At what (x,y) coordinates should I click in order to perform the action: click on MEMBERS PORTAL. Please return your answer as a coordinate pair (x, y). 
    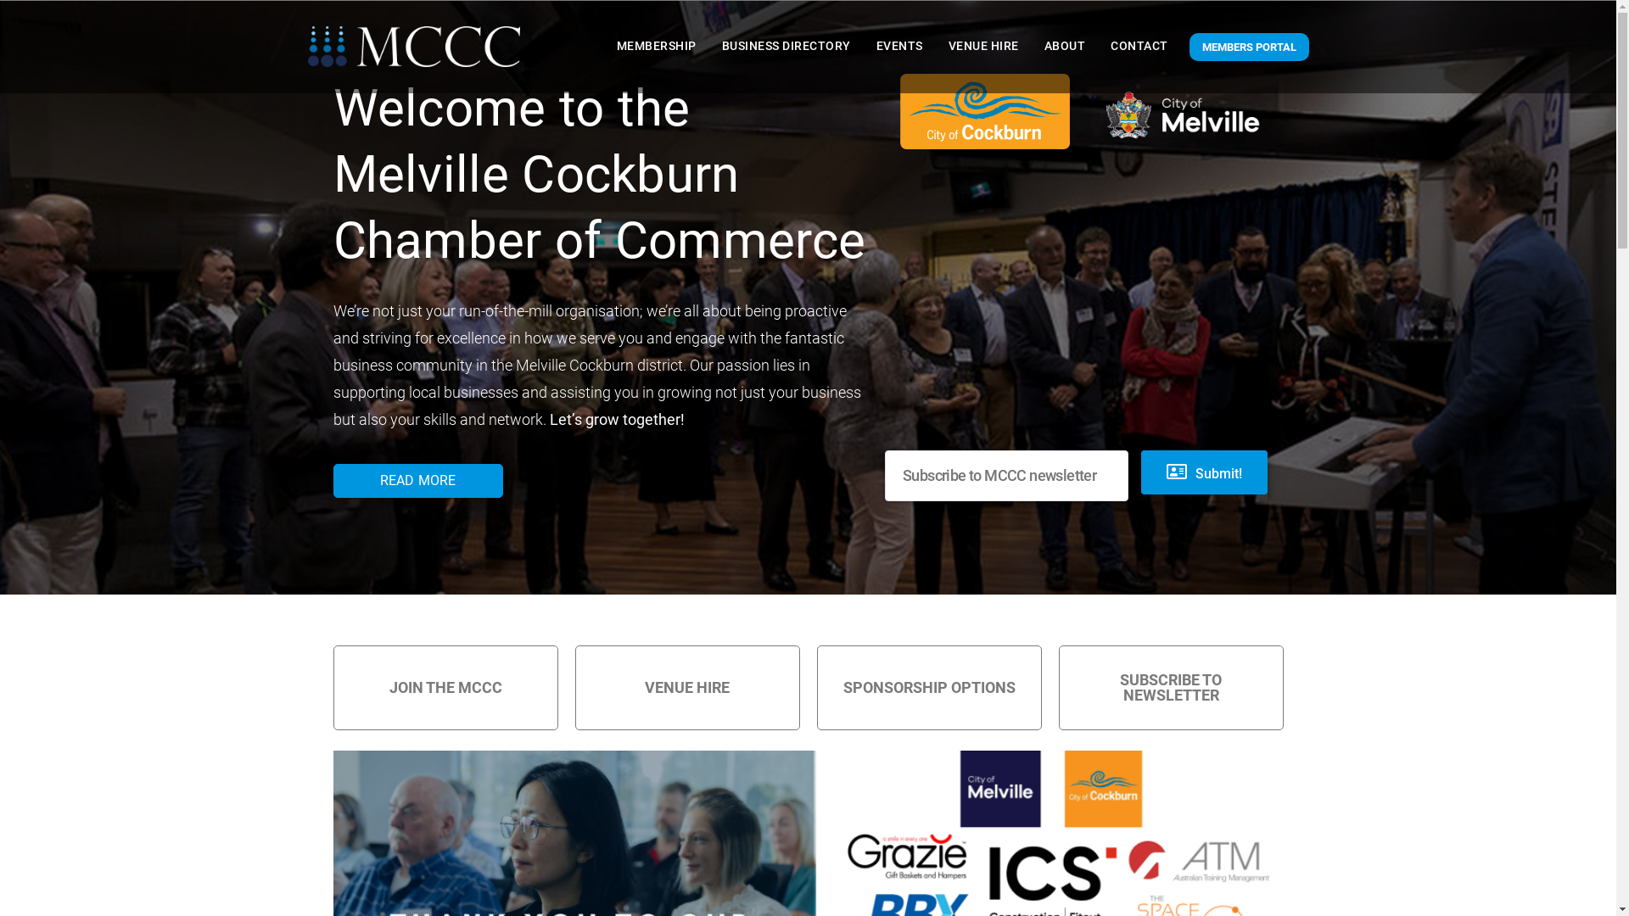
    Looking at the image, I should click on (1249, 47).